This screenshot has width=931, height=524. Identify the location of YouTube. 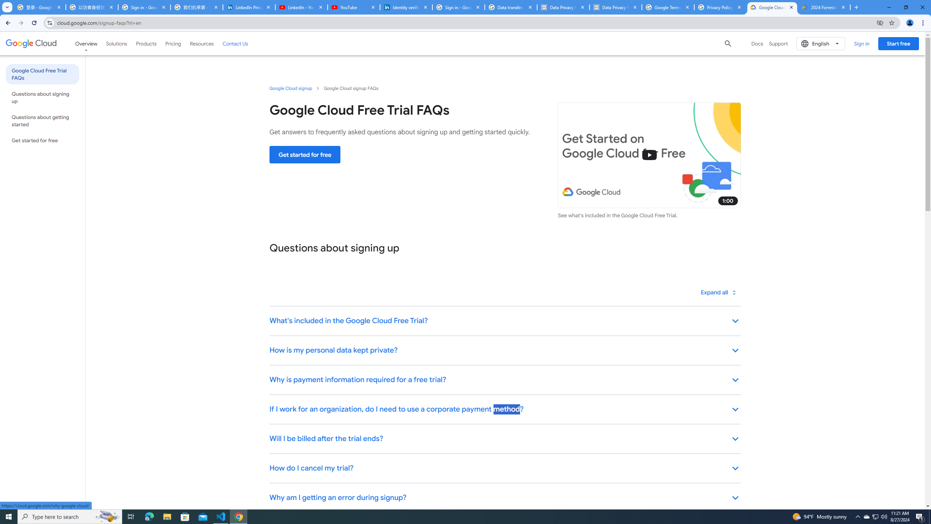
(353, 7).